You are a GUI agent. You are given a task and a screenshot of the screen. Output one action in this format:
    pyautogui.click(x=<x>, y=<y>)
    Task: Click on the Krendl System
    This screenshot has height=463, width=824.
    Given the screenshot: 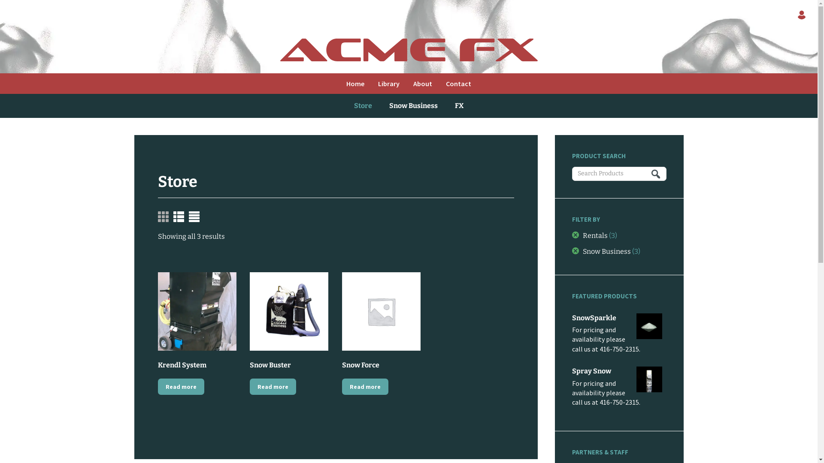 What is the action you would take?
    pyautogui.click(x=197, y=322)
    